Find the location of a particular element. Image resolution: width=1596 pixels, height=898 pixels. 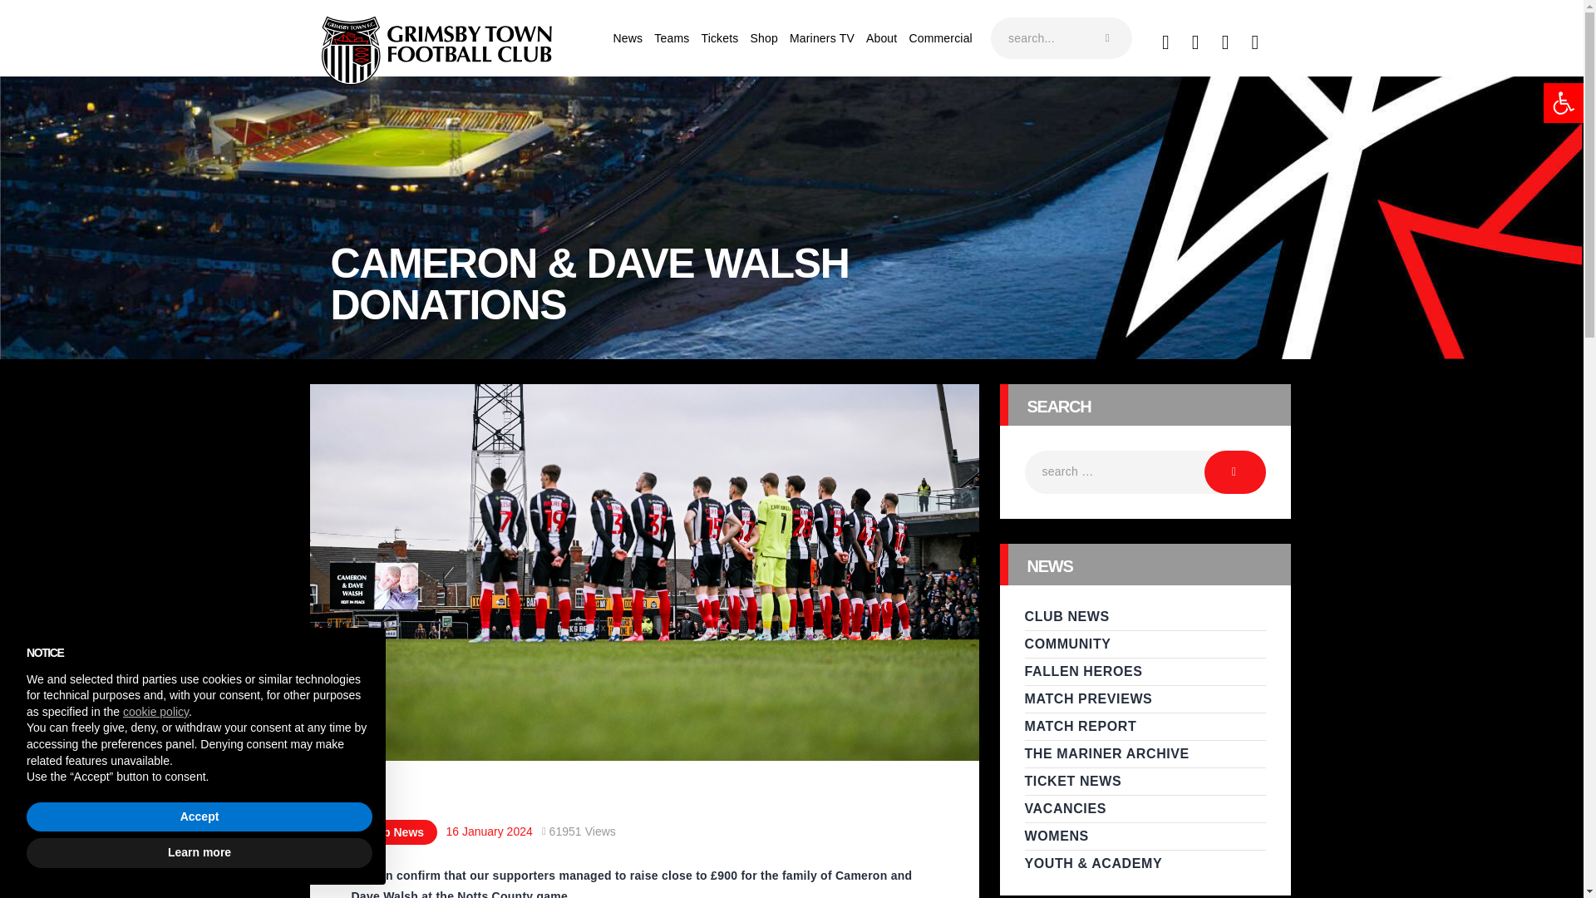

Mariners TV is located at coordinates (821, 38).